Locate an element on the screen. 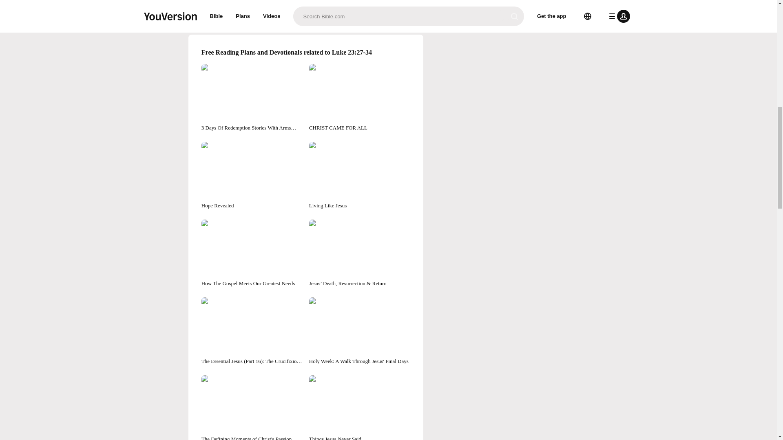 The width and height of the screenshot is (783, 440). 3 Days Of Redemption Stories With Arms Open Wide is located at coordinates (252, 98).